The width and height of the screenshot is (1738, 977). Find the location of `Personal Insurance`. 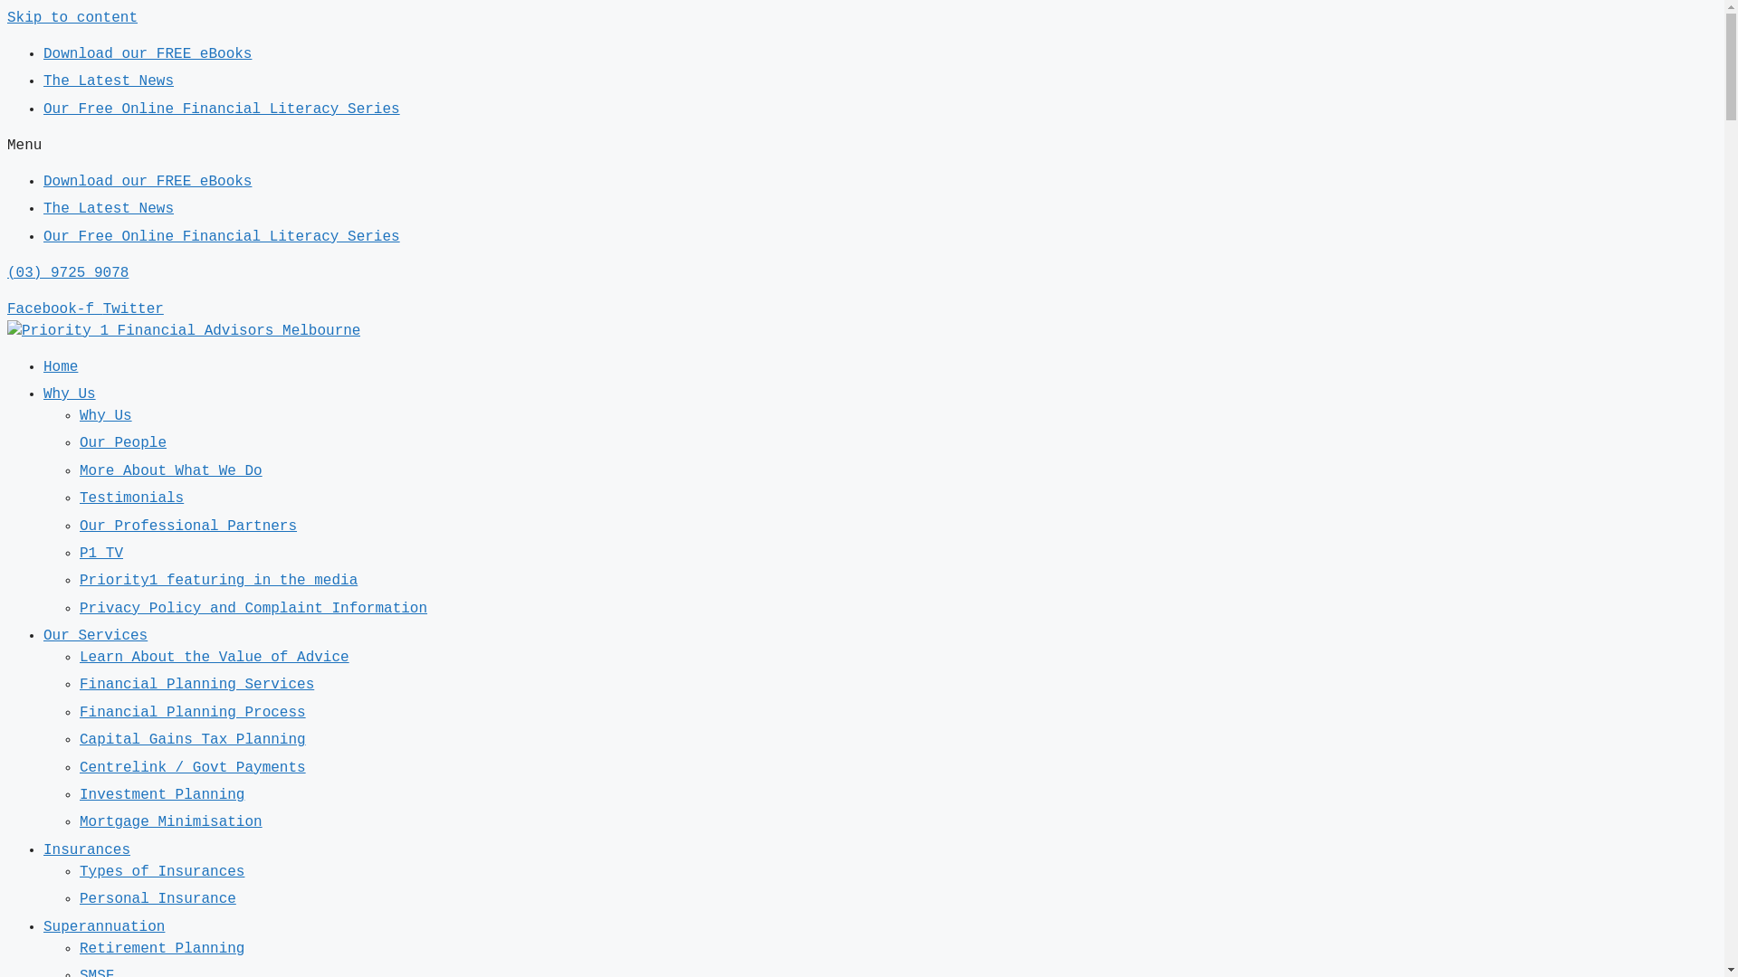

Personal Insurance is located at coordinates (158, 899).